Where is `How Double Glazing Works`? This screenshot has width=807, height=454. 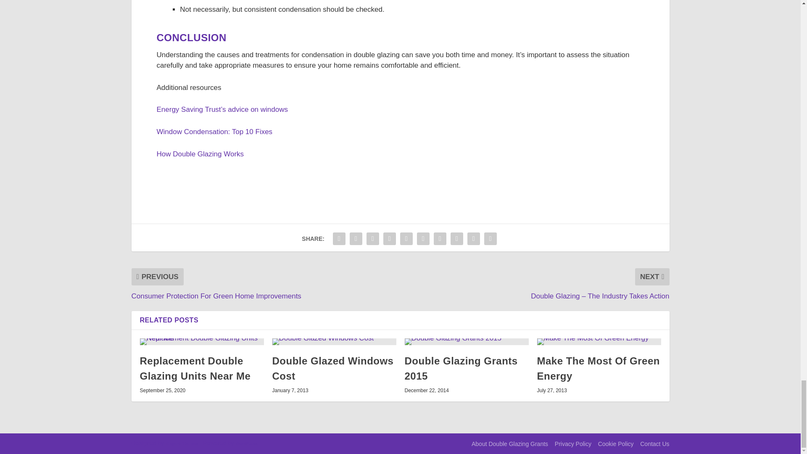 How Double Glazing Works is located at coordinates (200, 154).